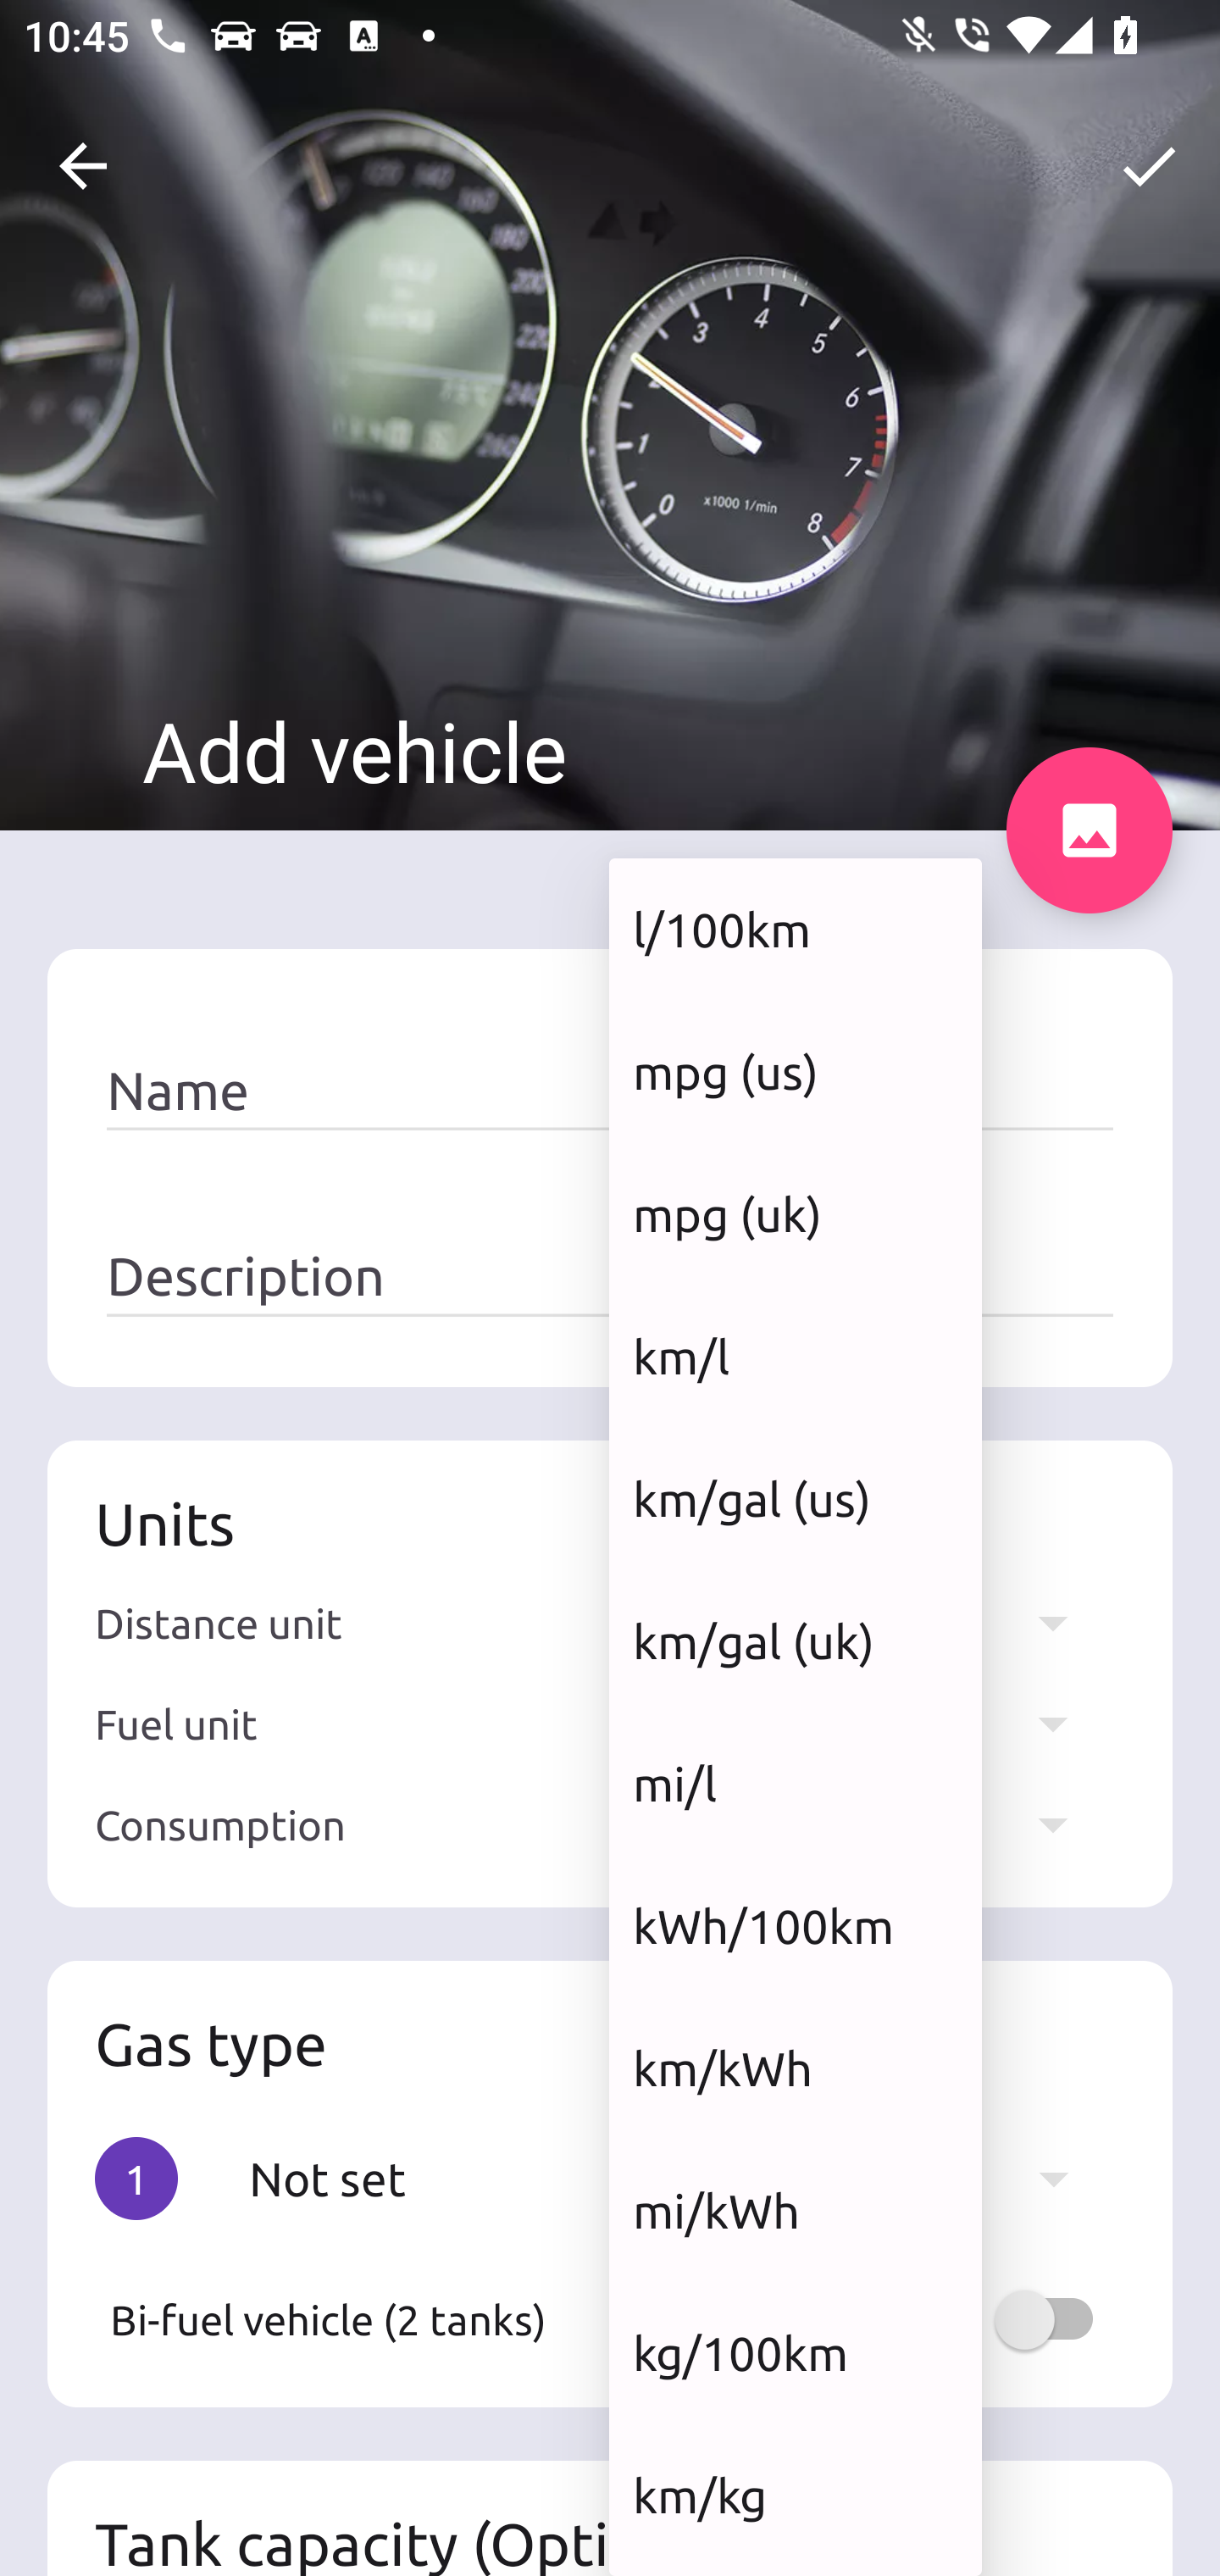  Describe the element at coordinates (795, 929) in the screenshot. I see `l/100km` at that location.